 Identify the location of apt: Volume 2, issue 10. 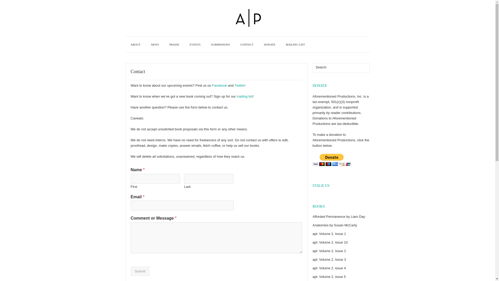
(330, 242).